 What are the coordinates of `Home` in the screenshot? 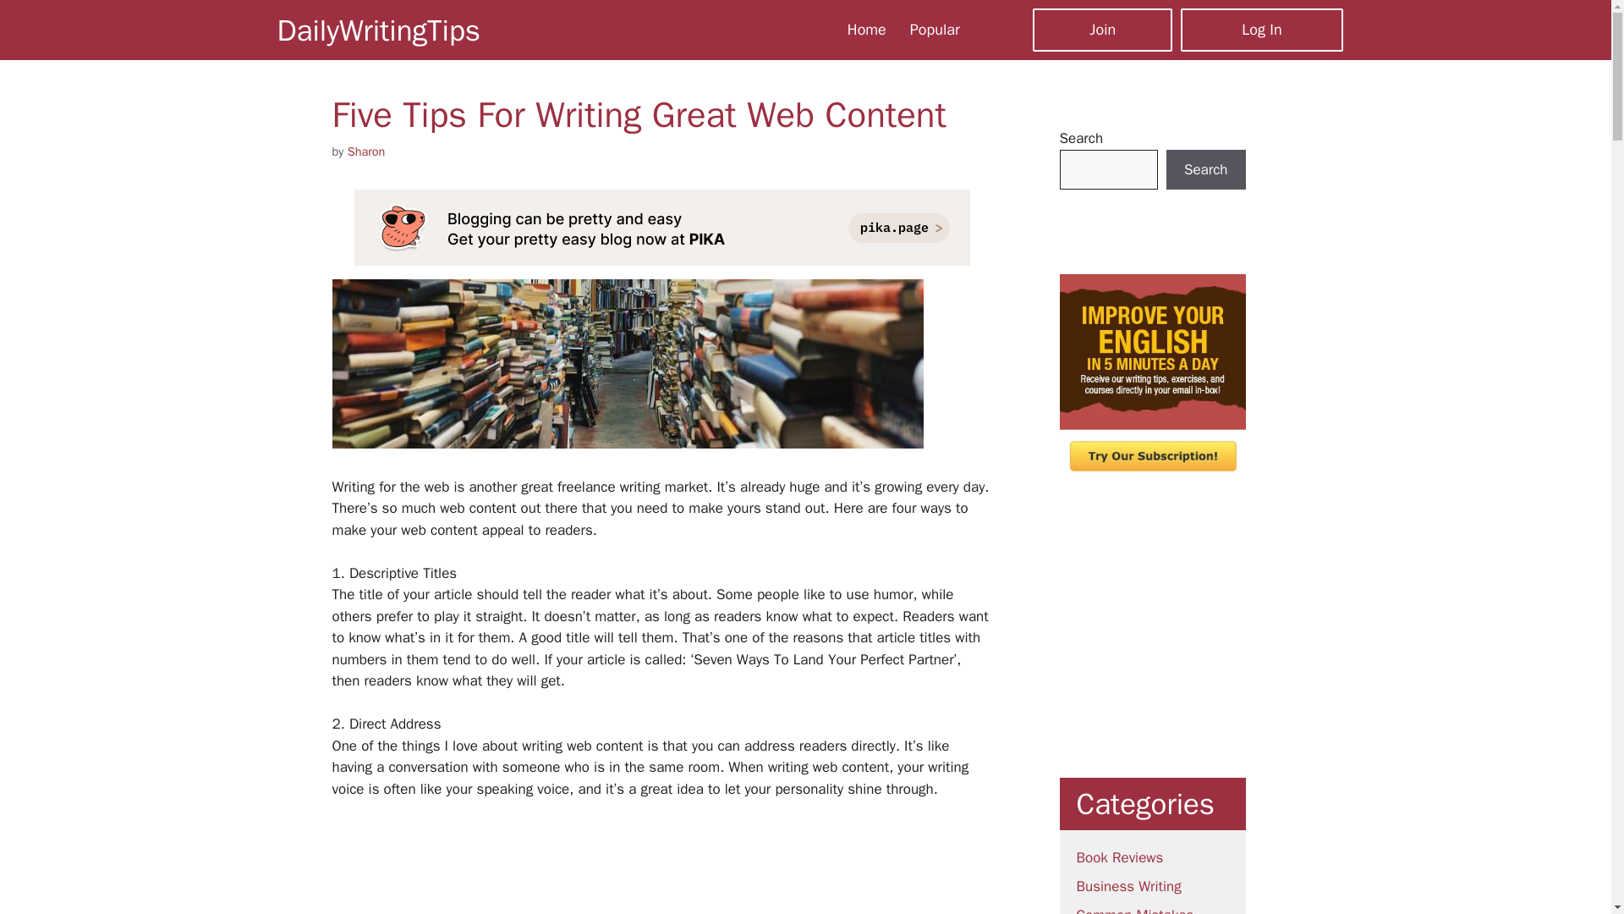 It's located at (867, 29).